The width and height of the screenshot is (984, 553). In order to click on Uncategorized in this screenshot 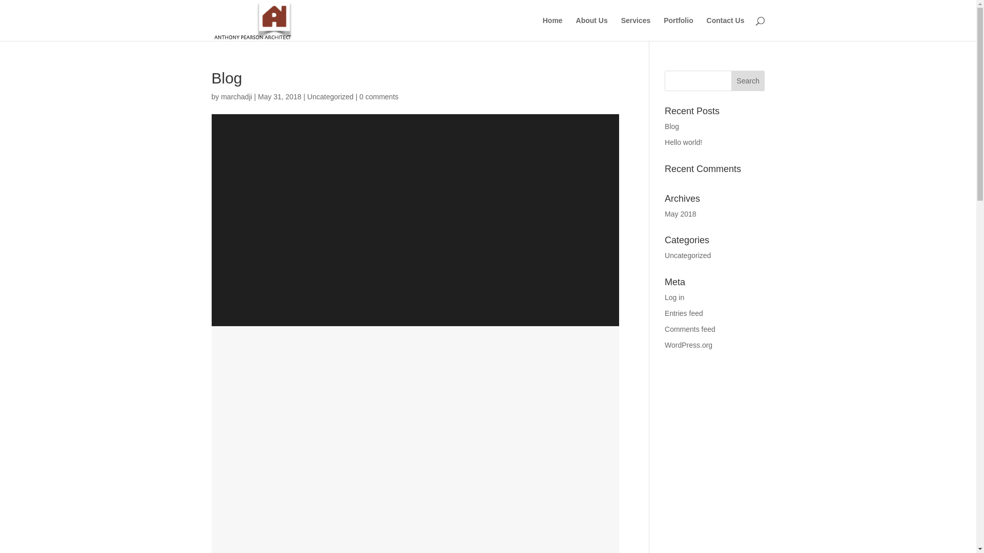, I will do `click(688, 256)`.